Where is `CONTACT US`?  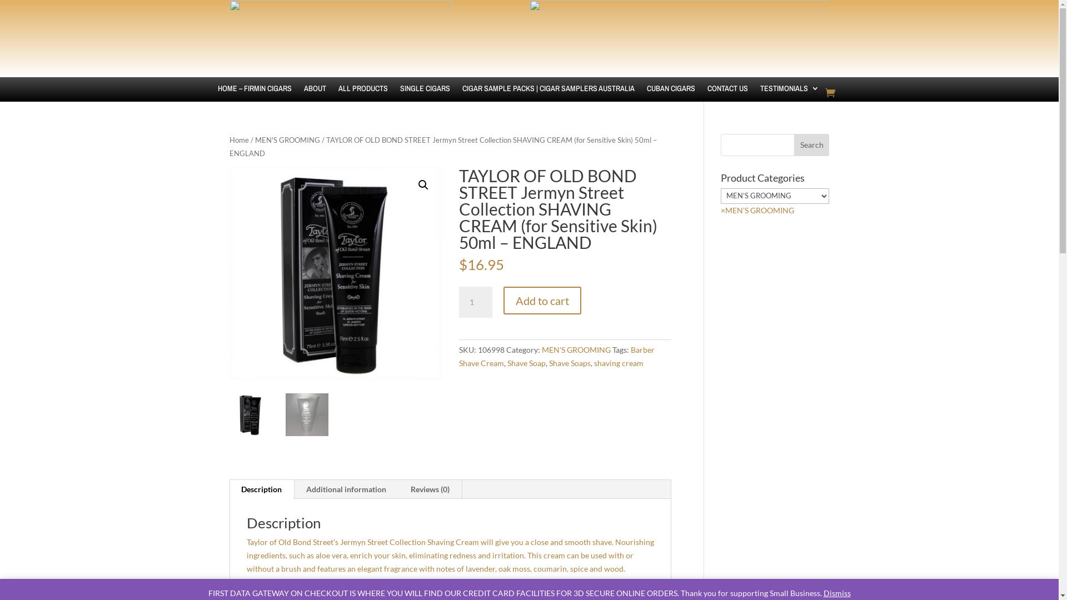
CONTACT US is located at coordinates (727, 97).